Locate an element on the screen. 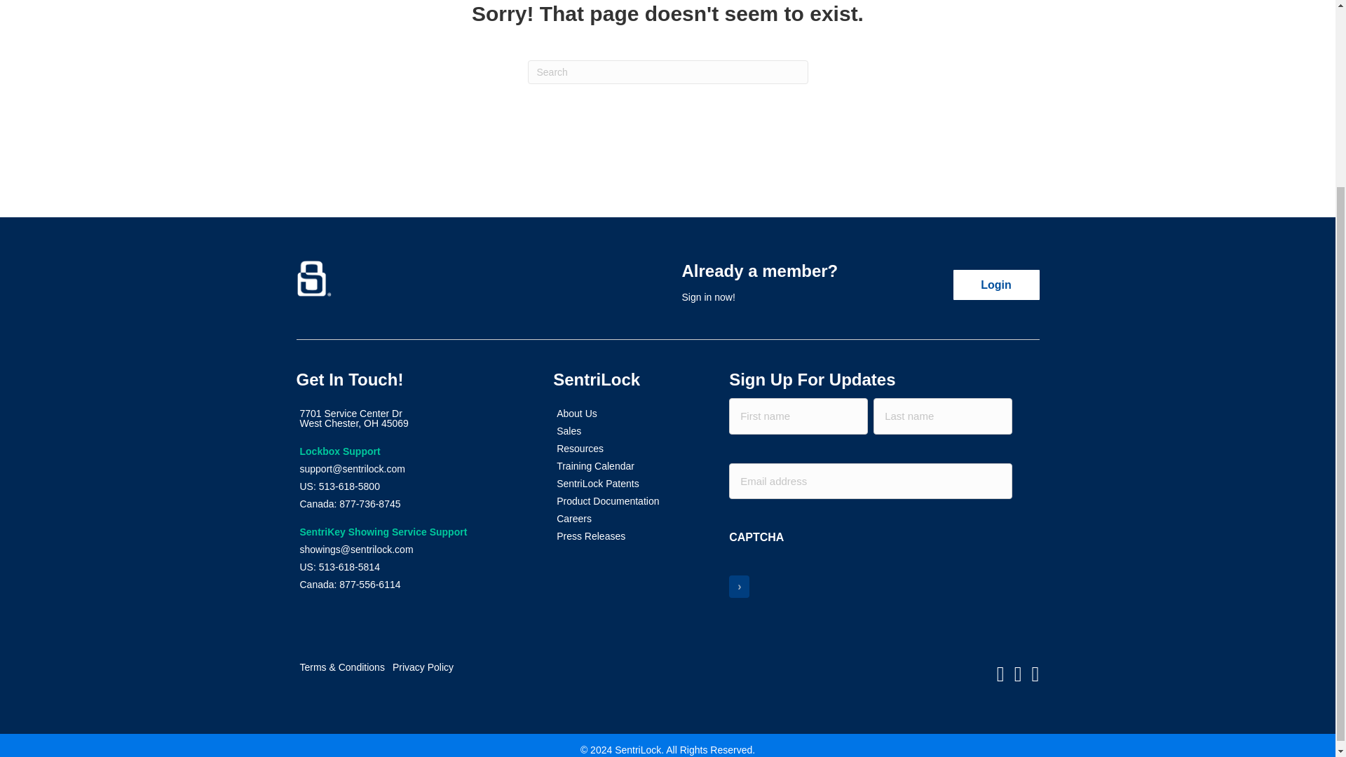  US: 513-618-5800 is located at coordinates (410, 532).